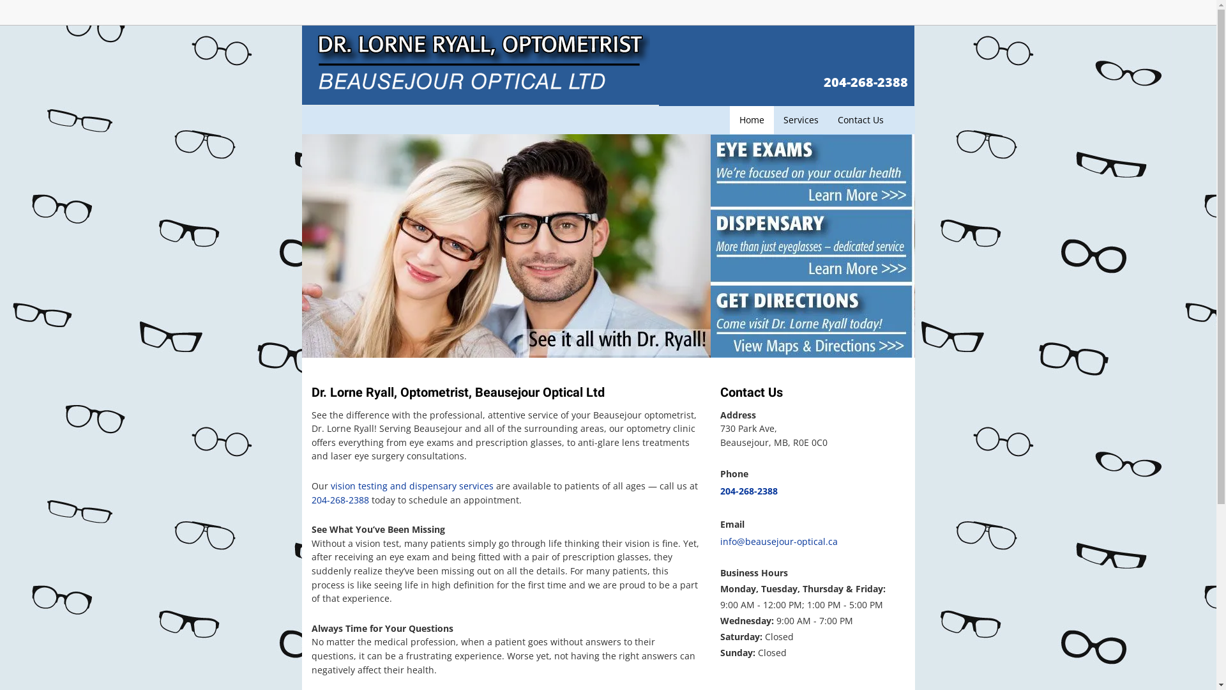  I want to click on vision testing and dispensary services, so click(411, 486).